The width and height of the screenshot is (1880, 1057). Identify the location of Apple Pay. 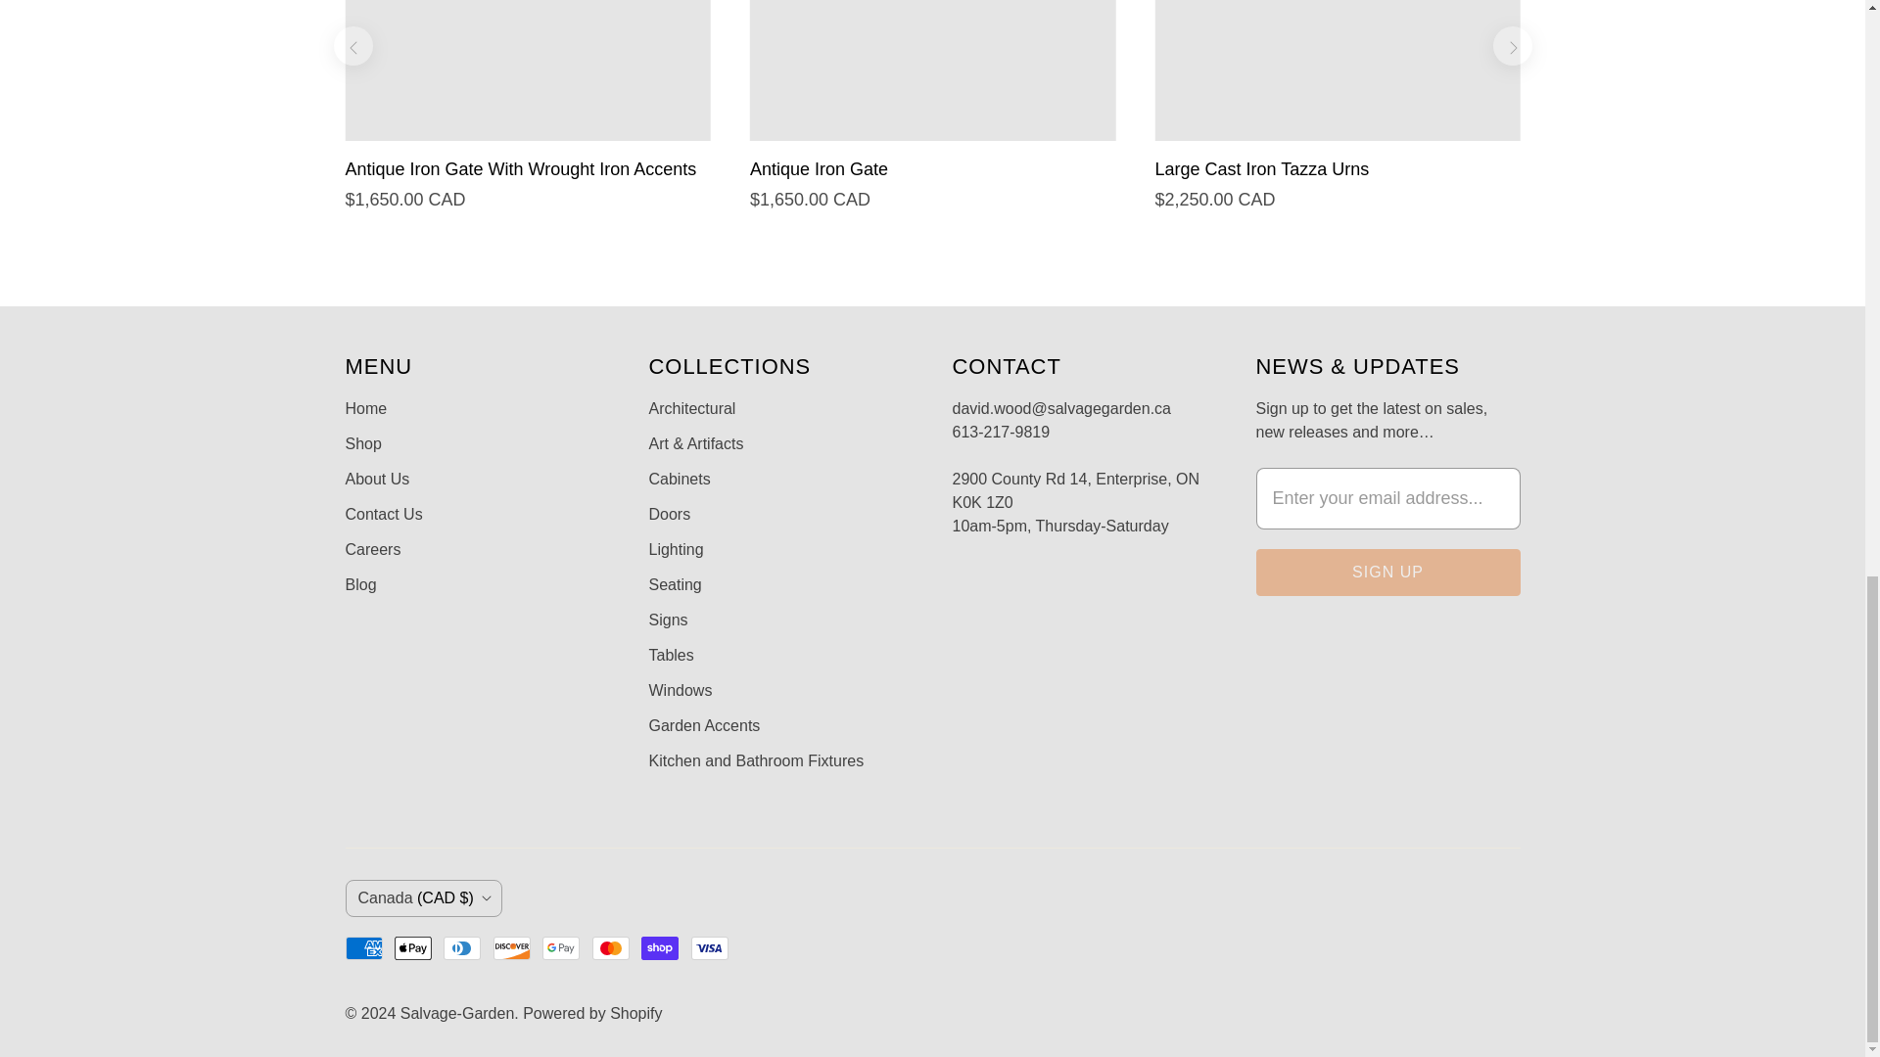
(413, 947).